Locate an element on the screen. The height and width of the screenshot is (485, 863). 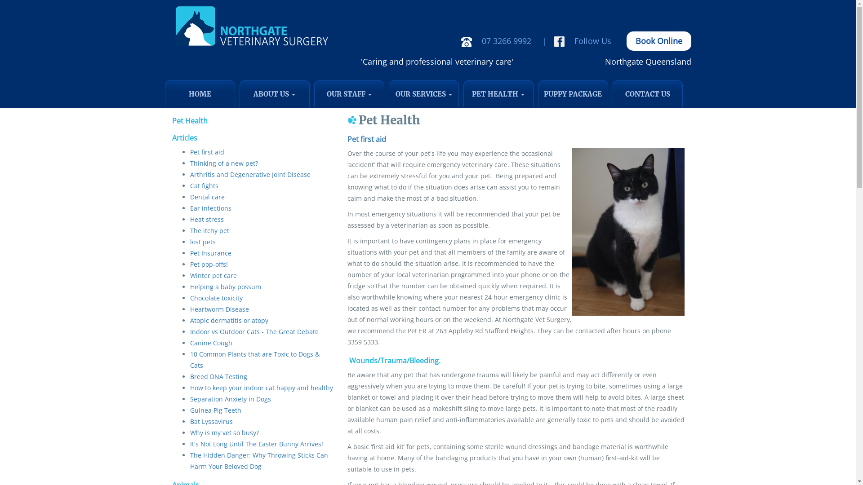
07 3266 9992 is located at coordinates (498, 41).